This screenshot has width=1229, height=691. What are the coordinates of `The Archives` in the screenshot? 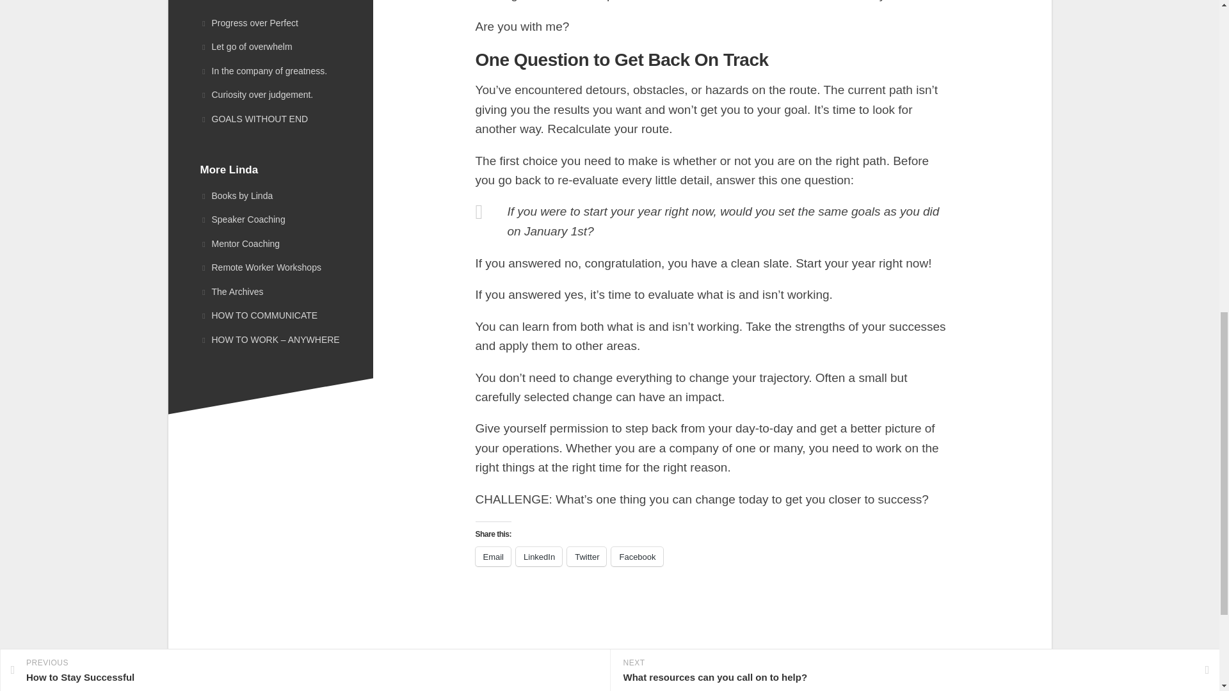 It's located at (269, 292).